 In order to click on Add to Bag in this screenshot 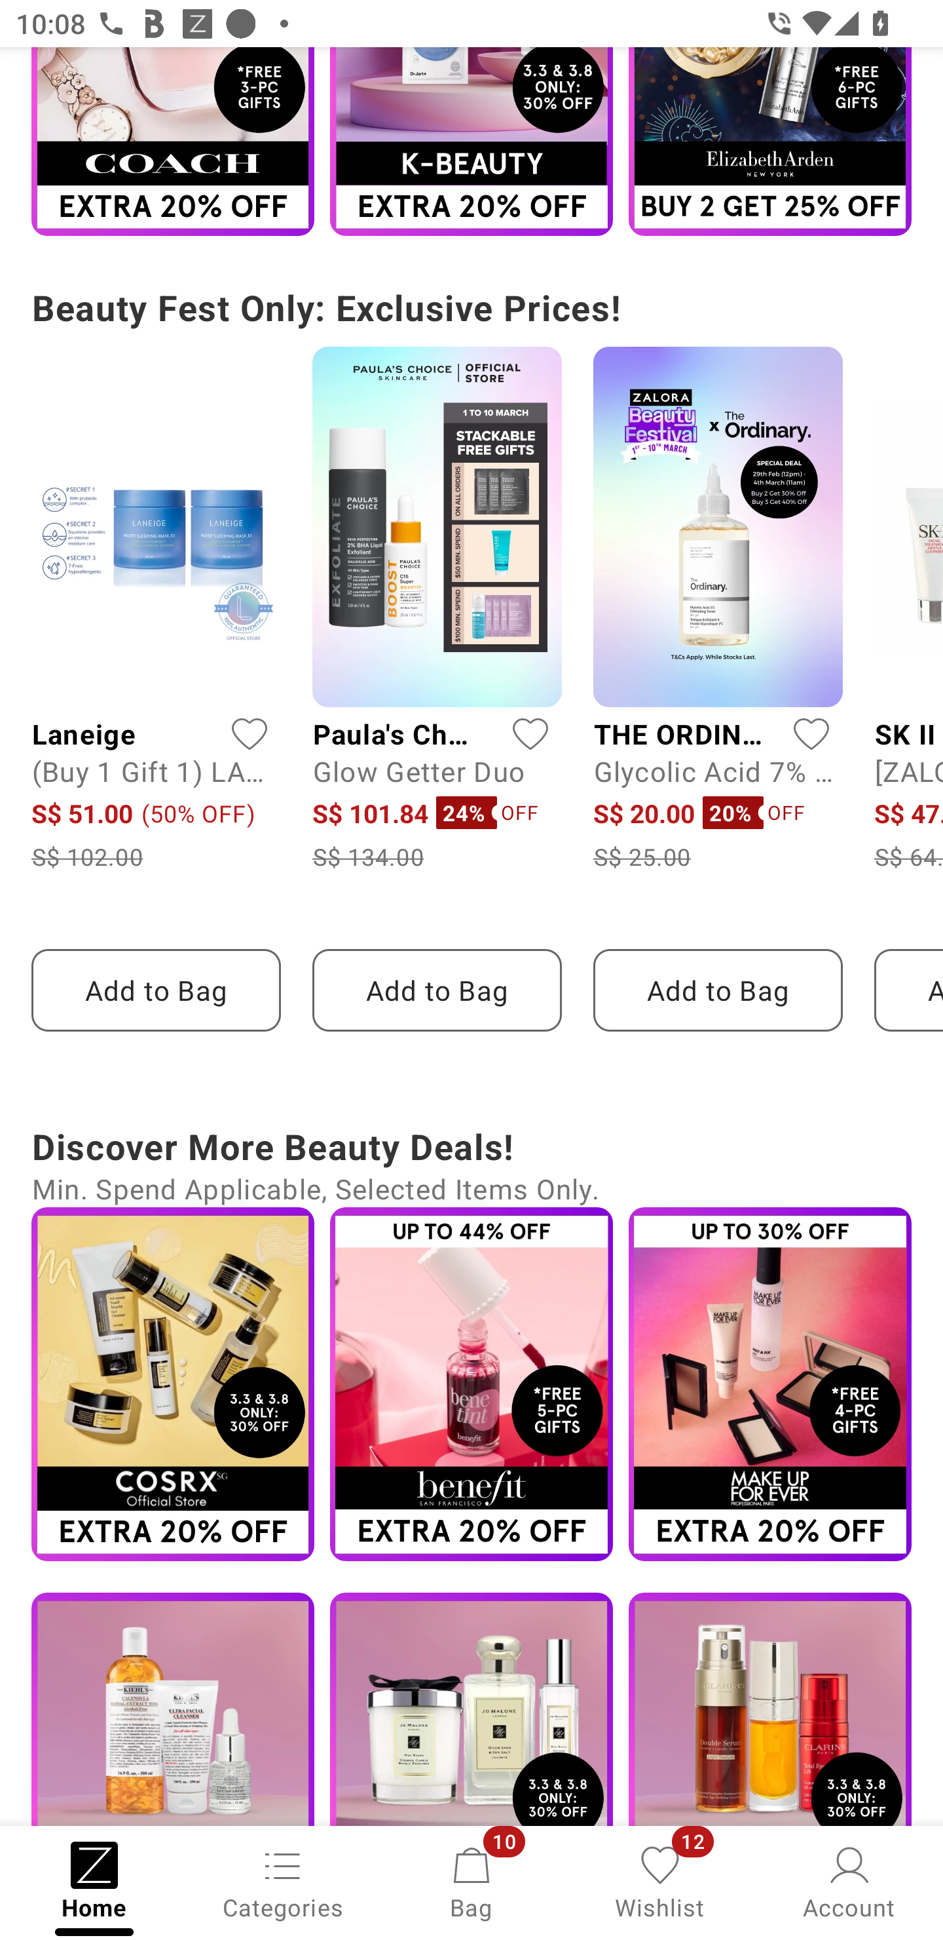, I will do `click(718, 990)`.